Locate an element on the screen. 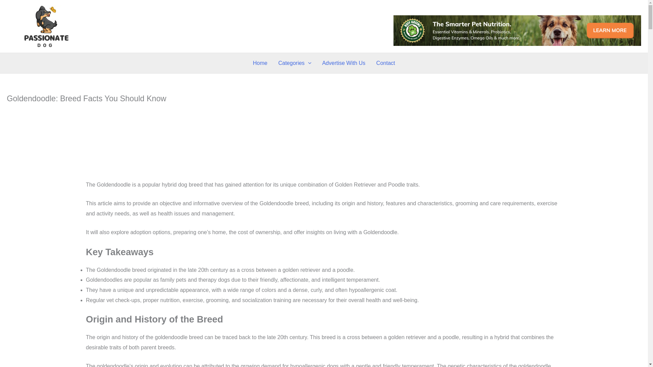  Categories is located at coordinates (295, 63).